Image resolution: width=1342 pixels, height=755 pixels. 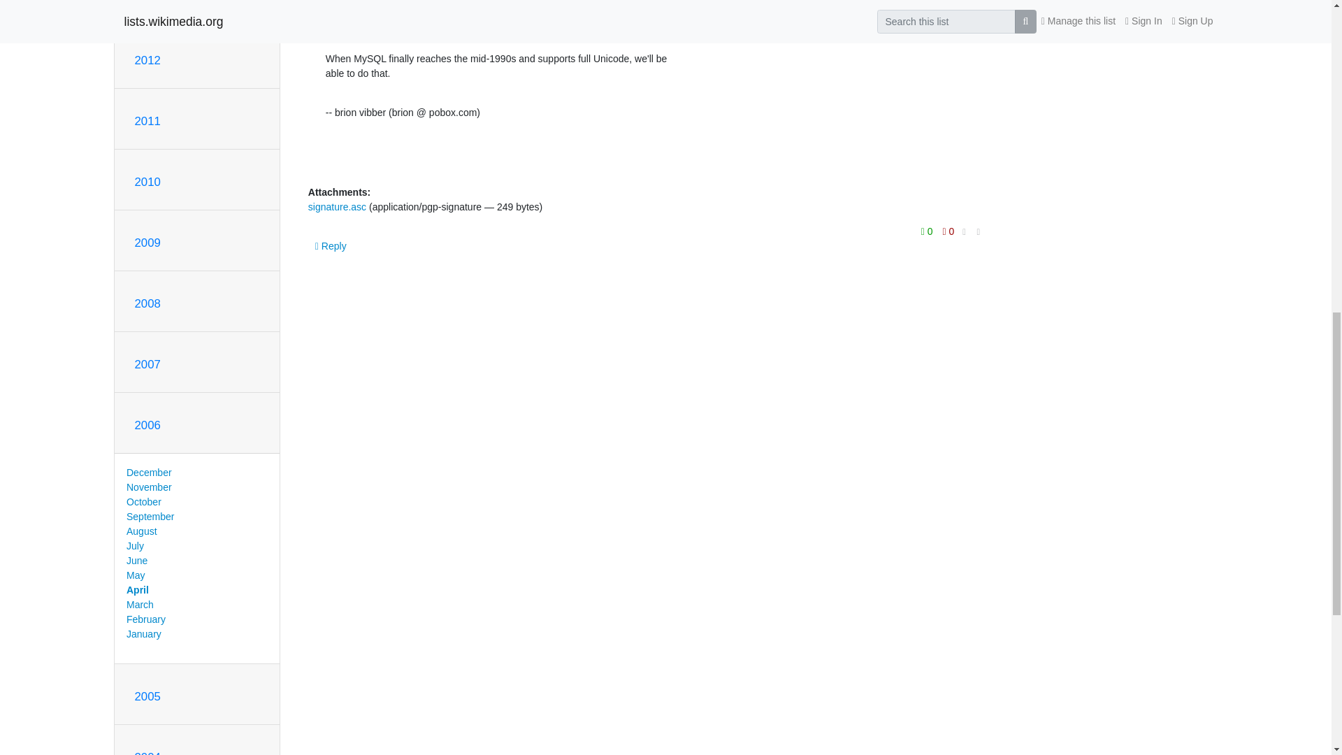 I want to click on You must be logged-in to vote., so click(x=928, y=231).